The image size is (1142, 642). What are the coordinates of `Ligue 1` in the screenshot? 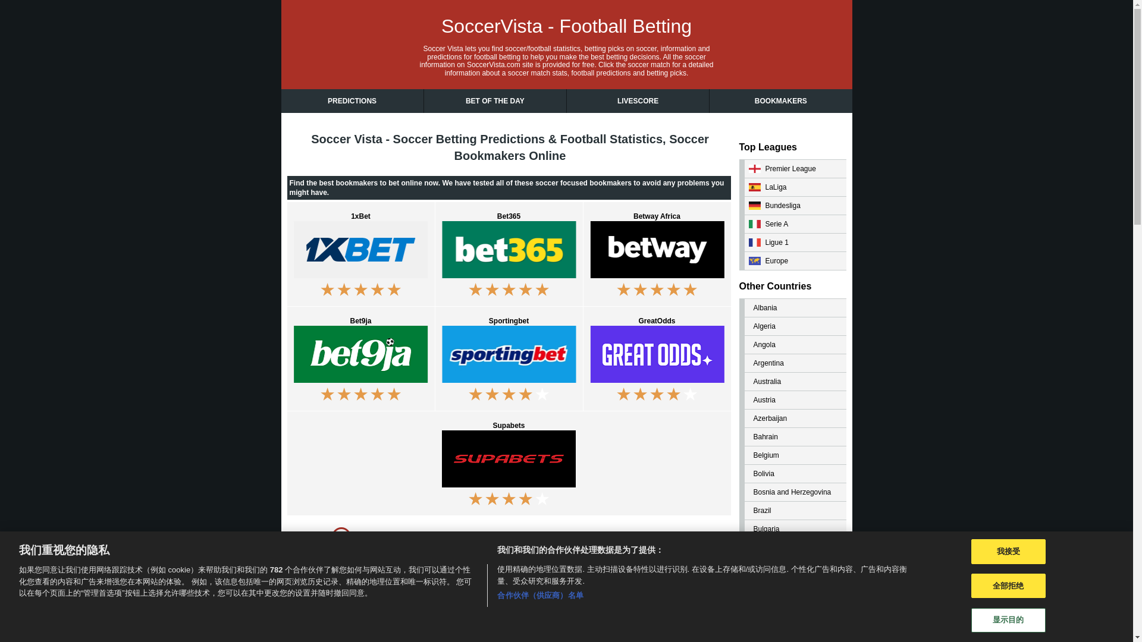 It's located at (792, 243).